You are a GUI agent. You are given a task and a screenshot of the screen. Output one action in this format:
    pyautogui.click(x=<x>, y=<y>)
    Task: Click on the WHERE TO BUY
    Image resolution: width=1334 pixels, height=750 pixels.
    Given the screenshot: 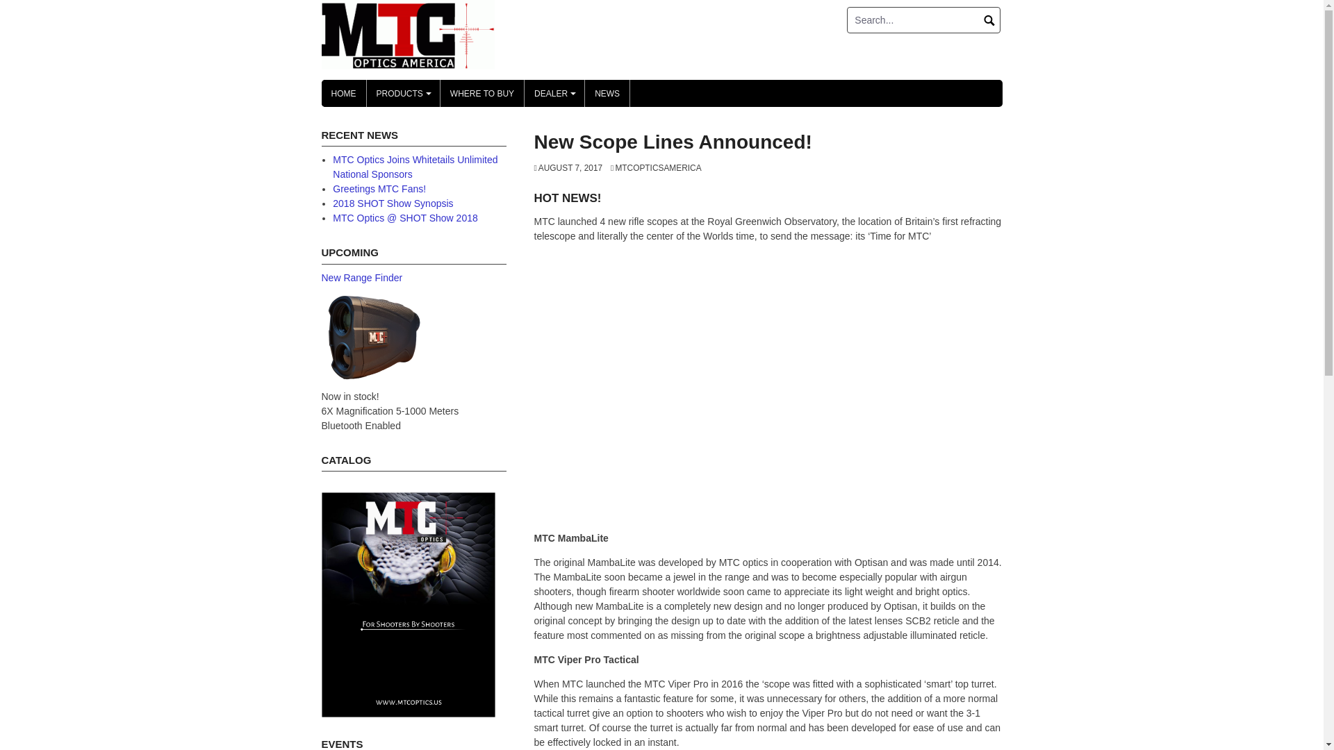 What is the action you would take?
    pyautogui.click(x=482, y=93)
    